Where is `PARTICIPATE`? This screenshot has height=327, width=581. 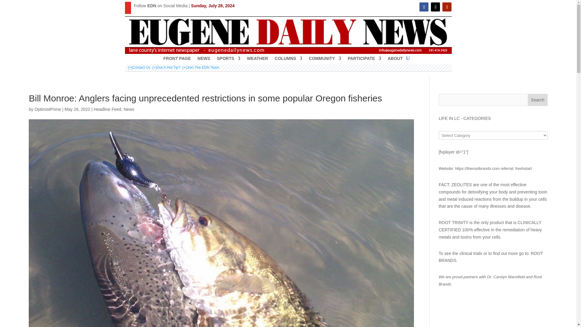 PARTICIPATE is located at coordinates (364, 59).